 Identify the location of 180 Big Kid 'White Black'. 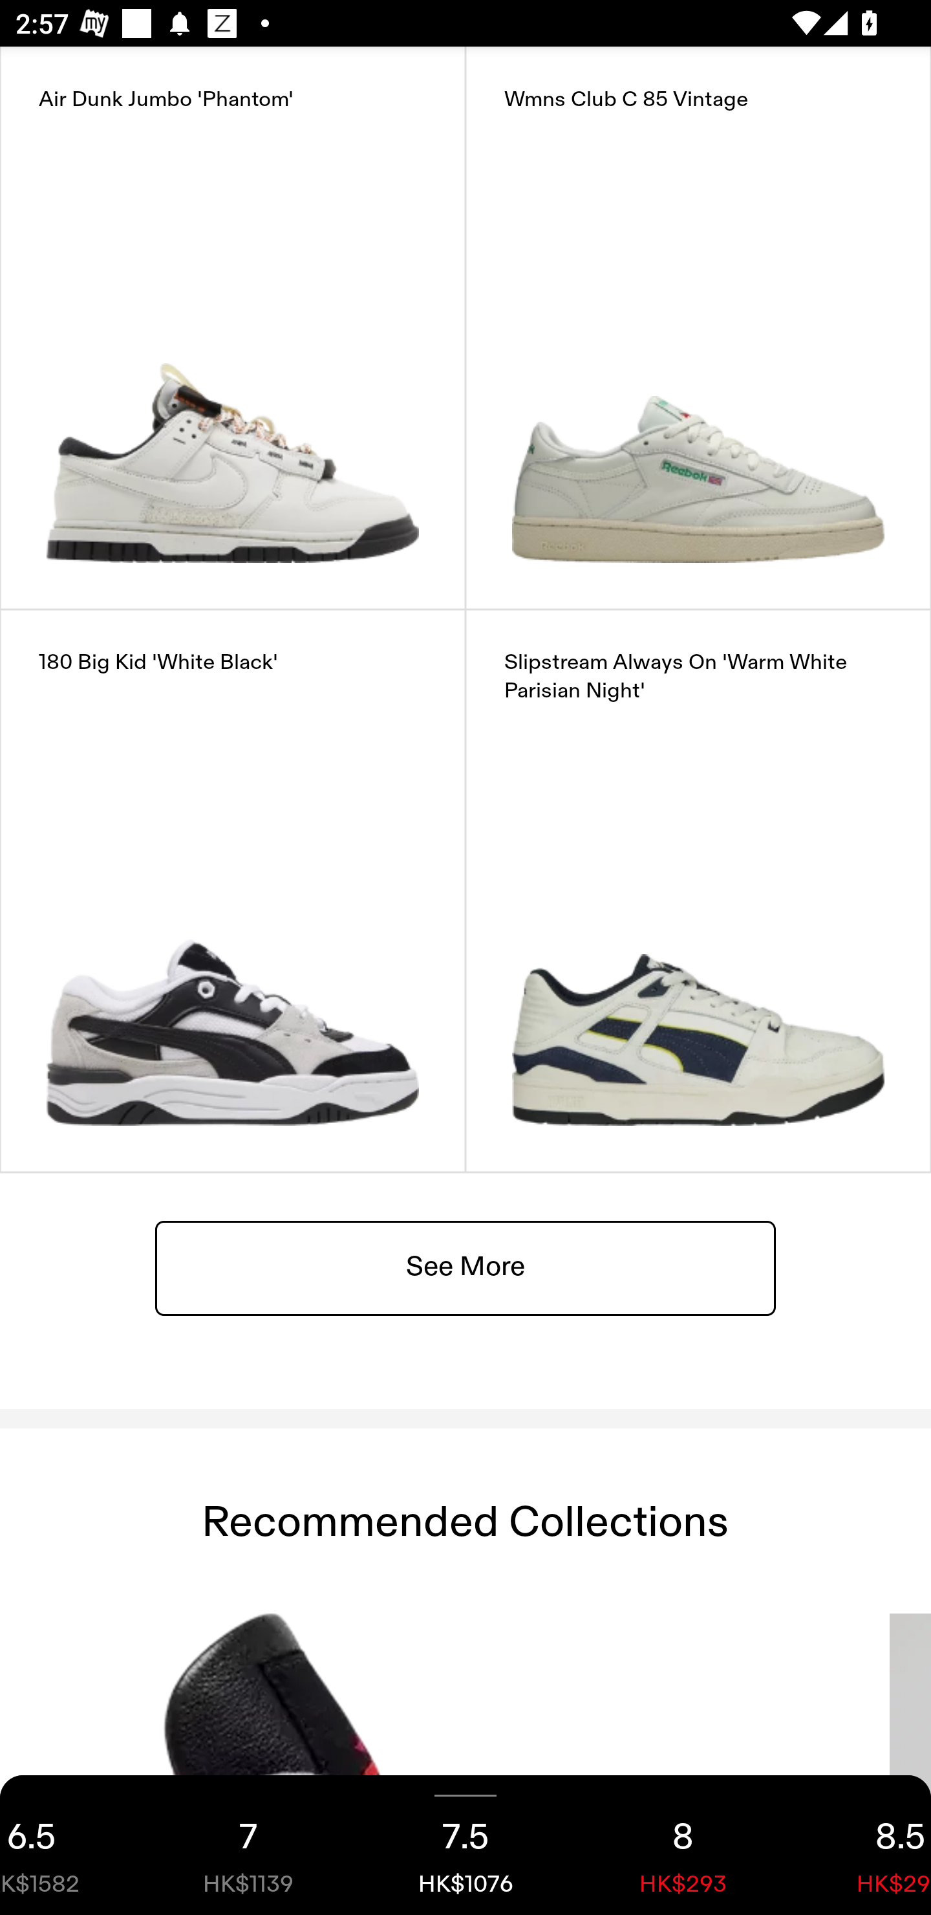
(233, 890).